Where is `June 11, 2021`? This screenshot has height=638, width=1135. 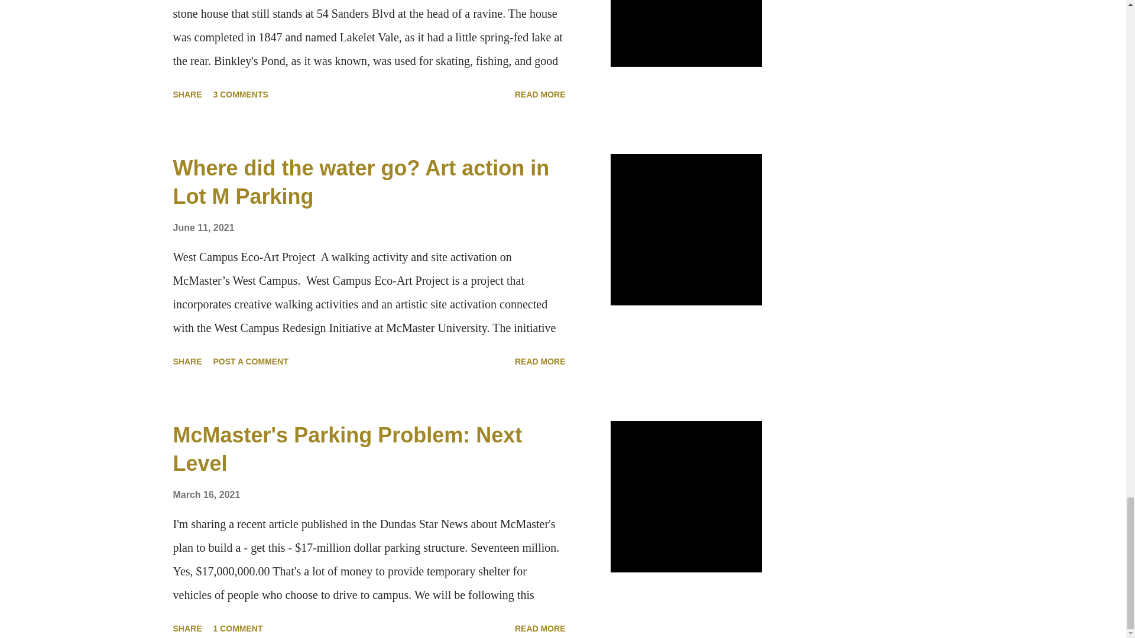 June 11, 2021 is located at coordinates (203, 227).